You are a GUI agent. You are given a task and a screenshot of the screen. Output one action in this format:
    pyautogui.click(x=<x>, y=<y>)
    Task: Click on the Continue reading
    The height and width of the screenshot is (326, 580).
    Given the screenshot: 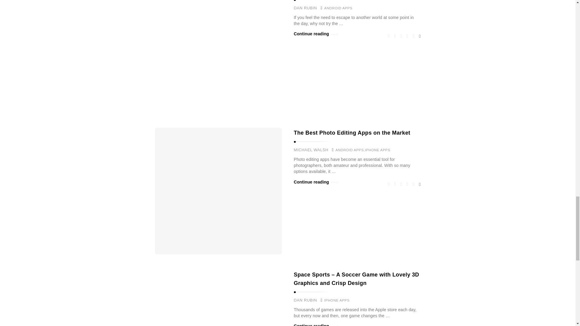 What is the action you would take?
    pyautogui.click(x=316, y=34)
    